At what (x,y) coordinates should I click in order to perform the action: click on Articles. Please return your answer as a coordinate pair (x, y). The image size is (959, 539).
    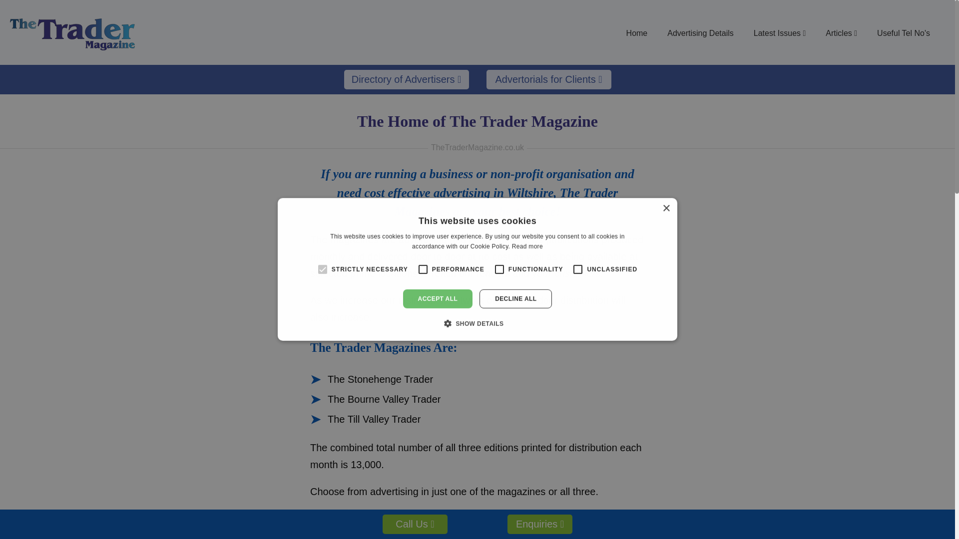
    Looking at the image, I should click on (841, 33).